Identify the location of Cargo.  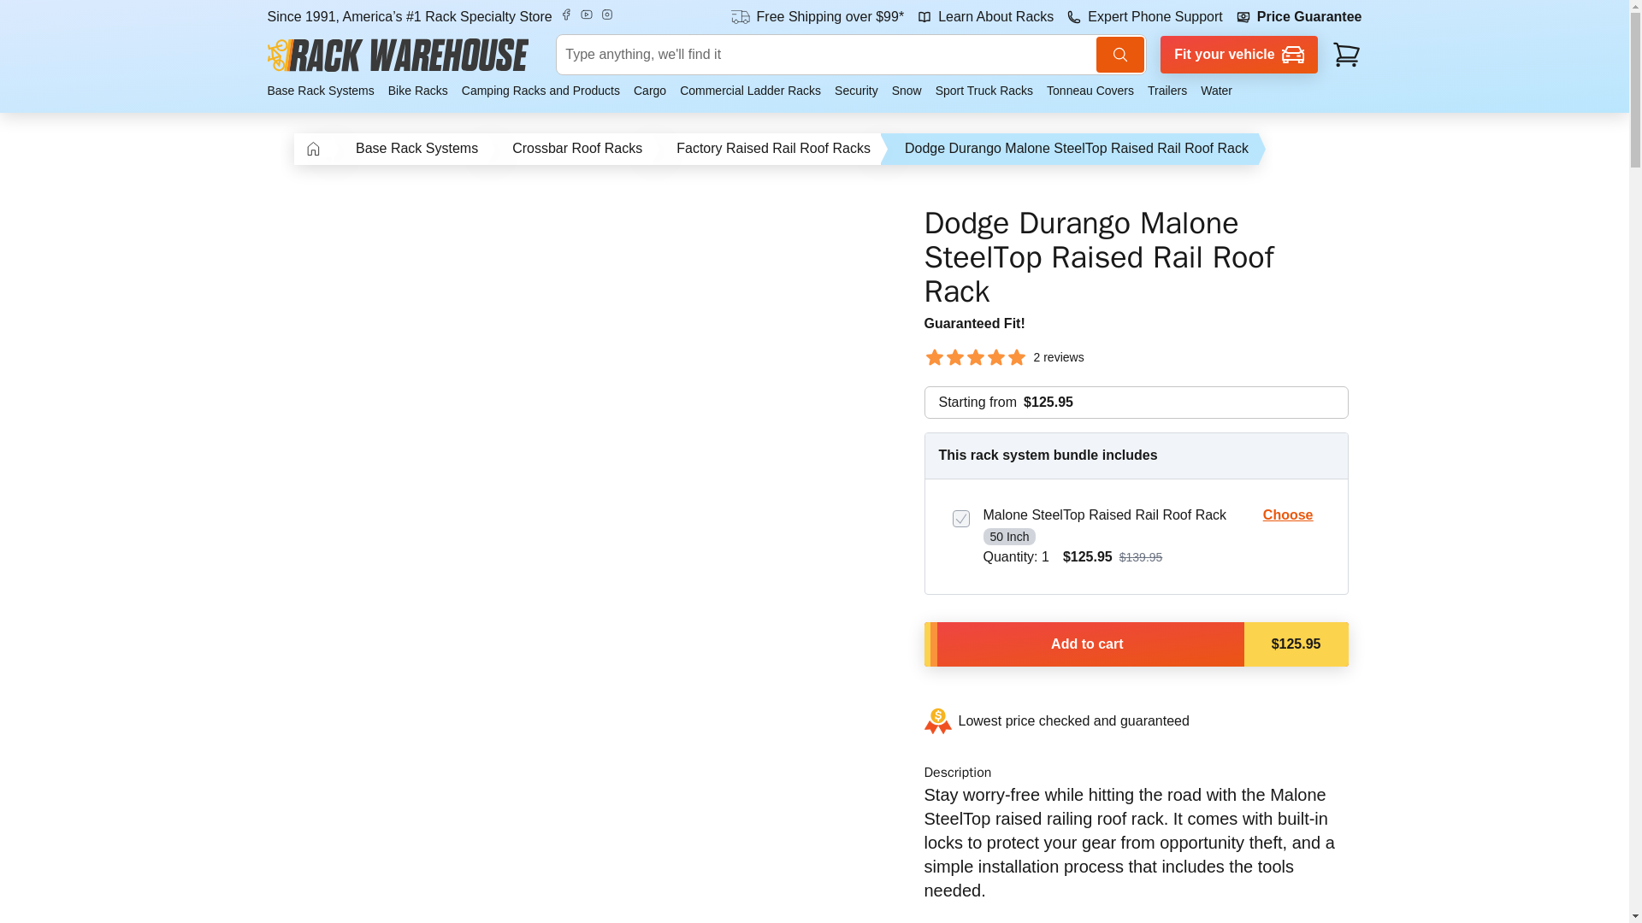
(650, 91).